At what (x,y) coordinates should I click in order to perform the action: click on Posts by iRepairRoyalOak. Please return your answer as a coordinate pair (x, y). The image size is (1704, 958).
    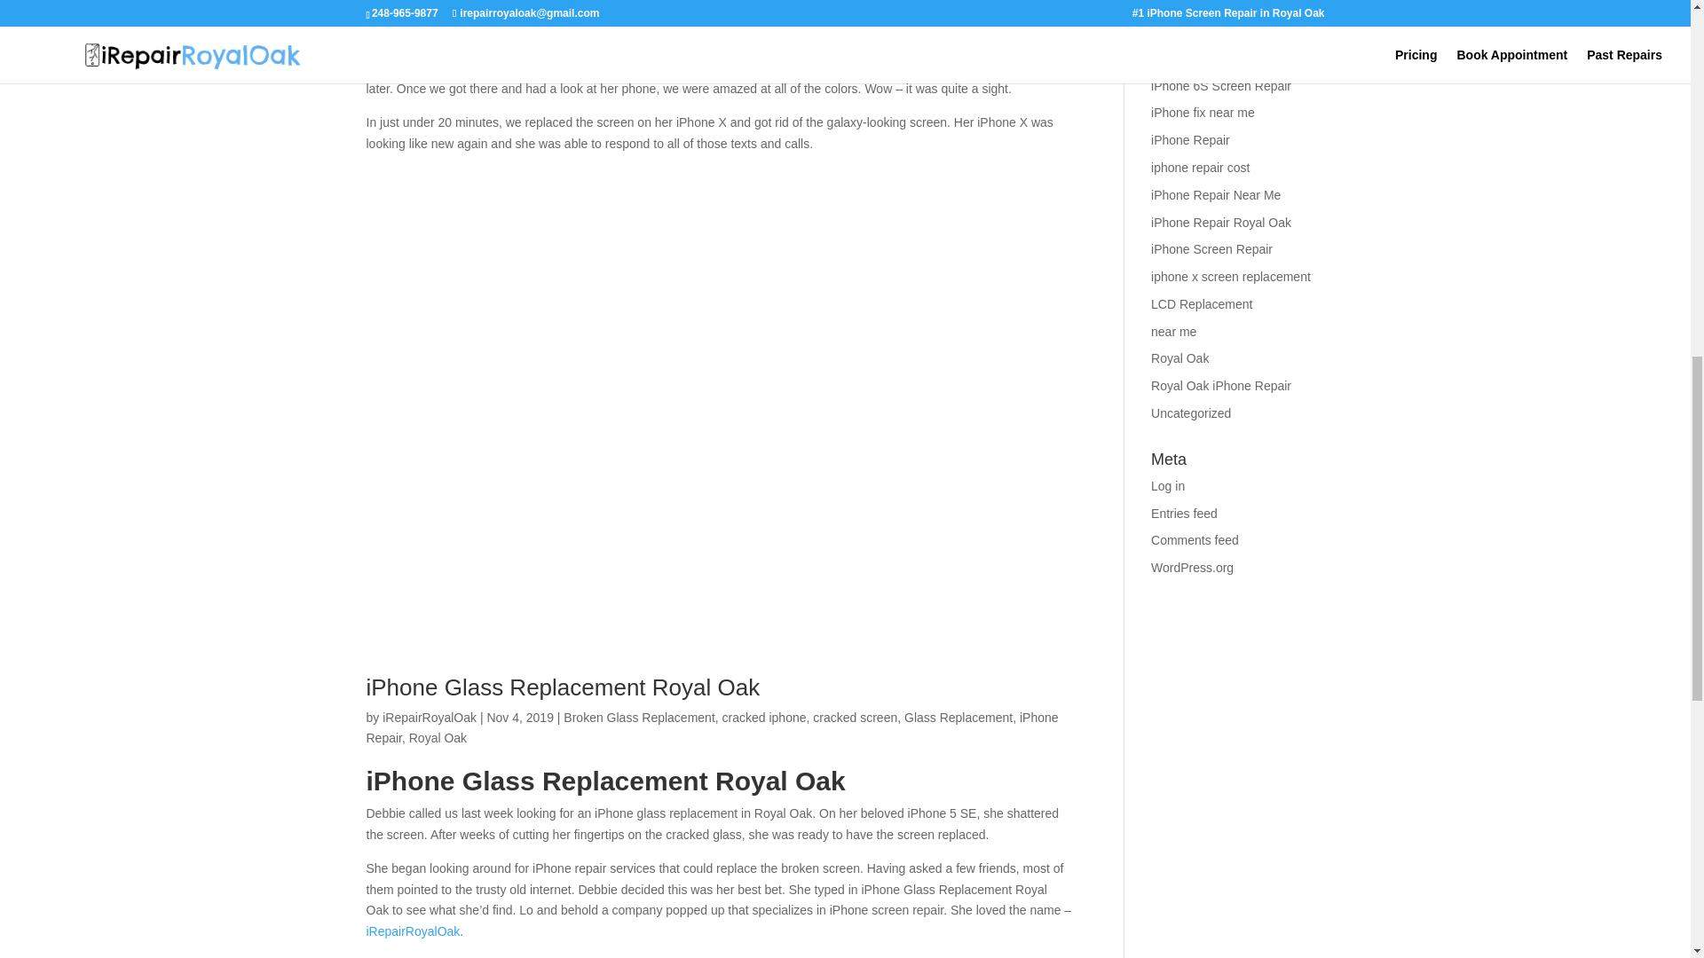
    Looking at the image, I should click on (430, 717).